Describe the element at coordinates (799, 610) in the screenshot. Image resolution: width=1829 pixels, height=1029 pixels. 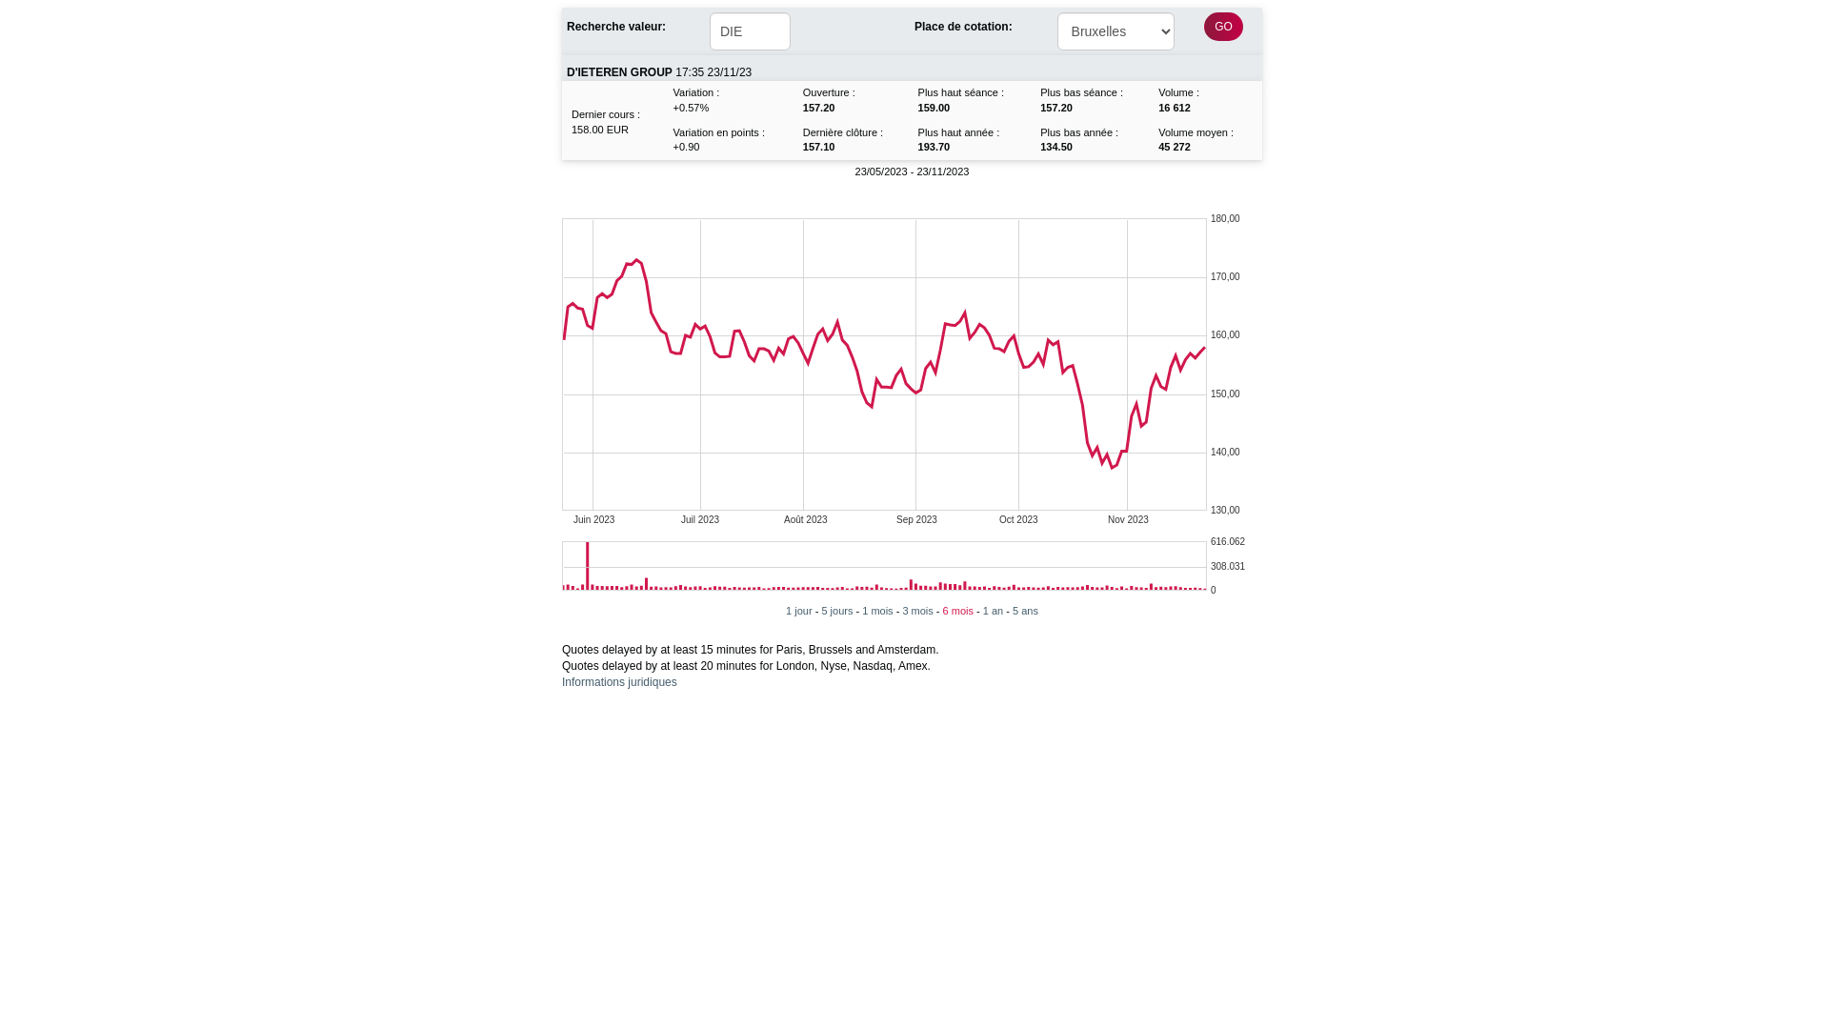
I see `1 jour` at that location.